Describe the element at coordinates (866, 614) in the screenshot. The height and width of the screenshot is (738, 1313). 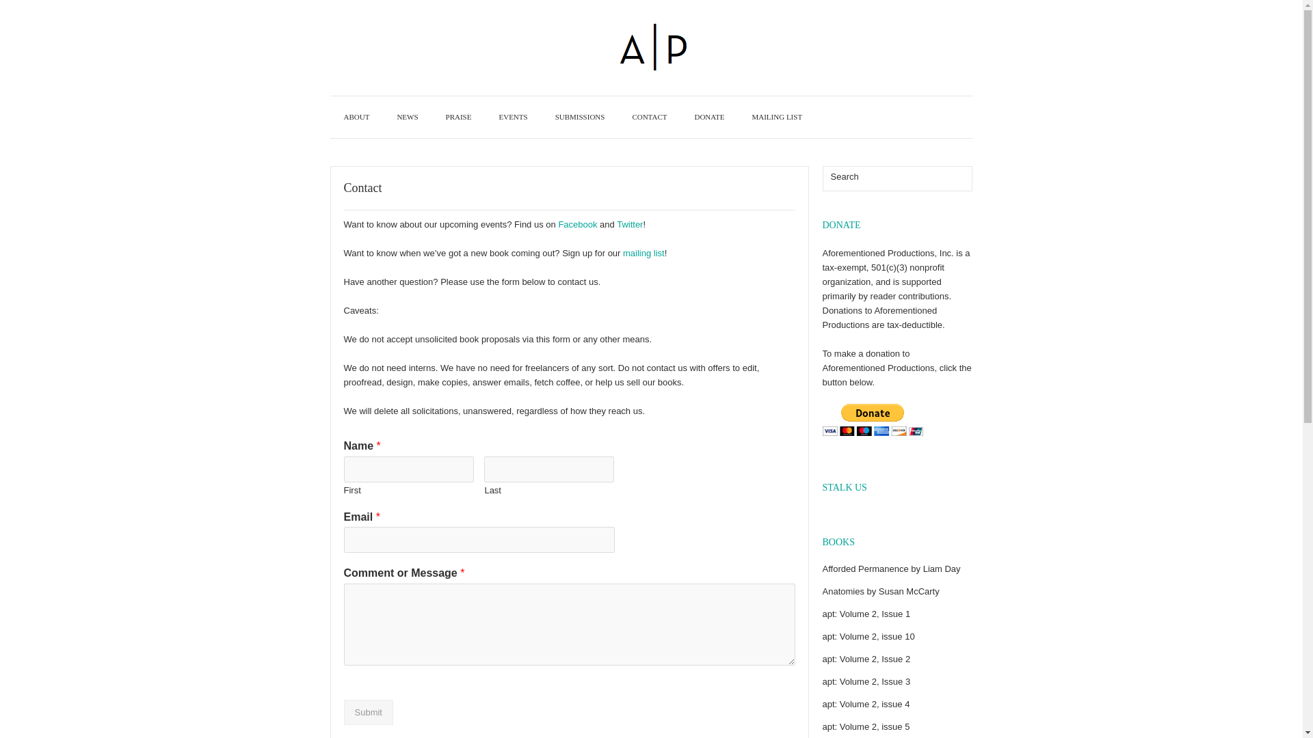
I see `apt: Volume 2, Issue 1` at that location.